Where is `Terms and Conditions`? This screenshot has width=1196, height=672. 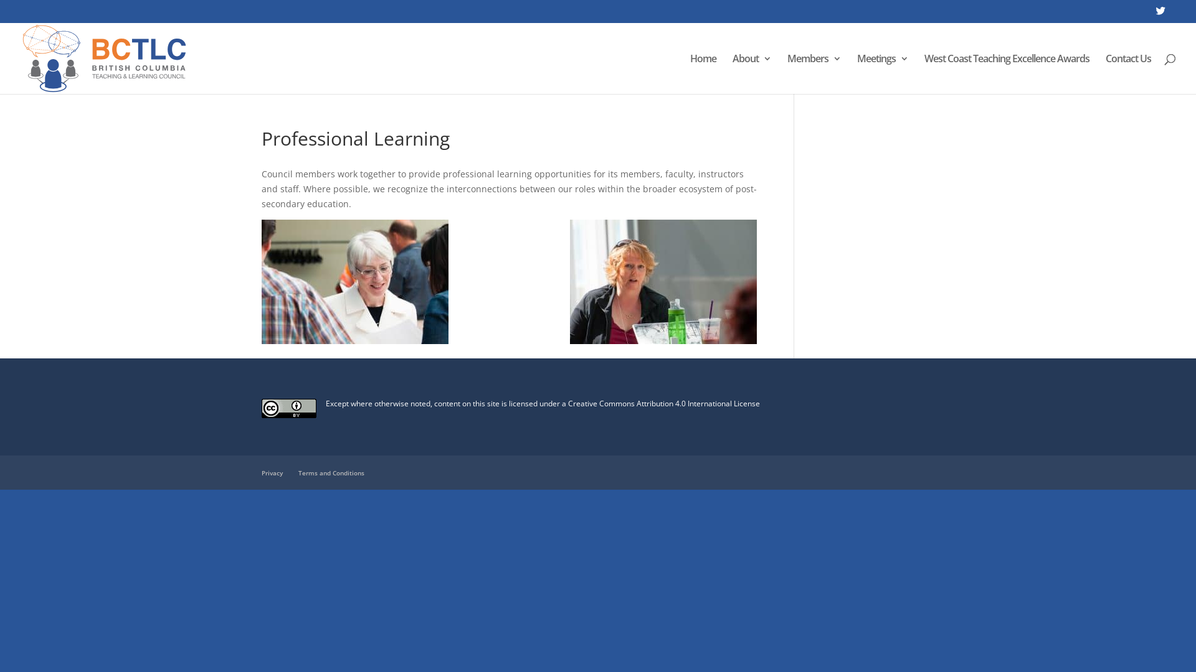
Terms and Conditions is located at coordinates (331, 473).